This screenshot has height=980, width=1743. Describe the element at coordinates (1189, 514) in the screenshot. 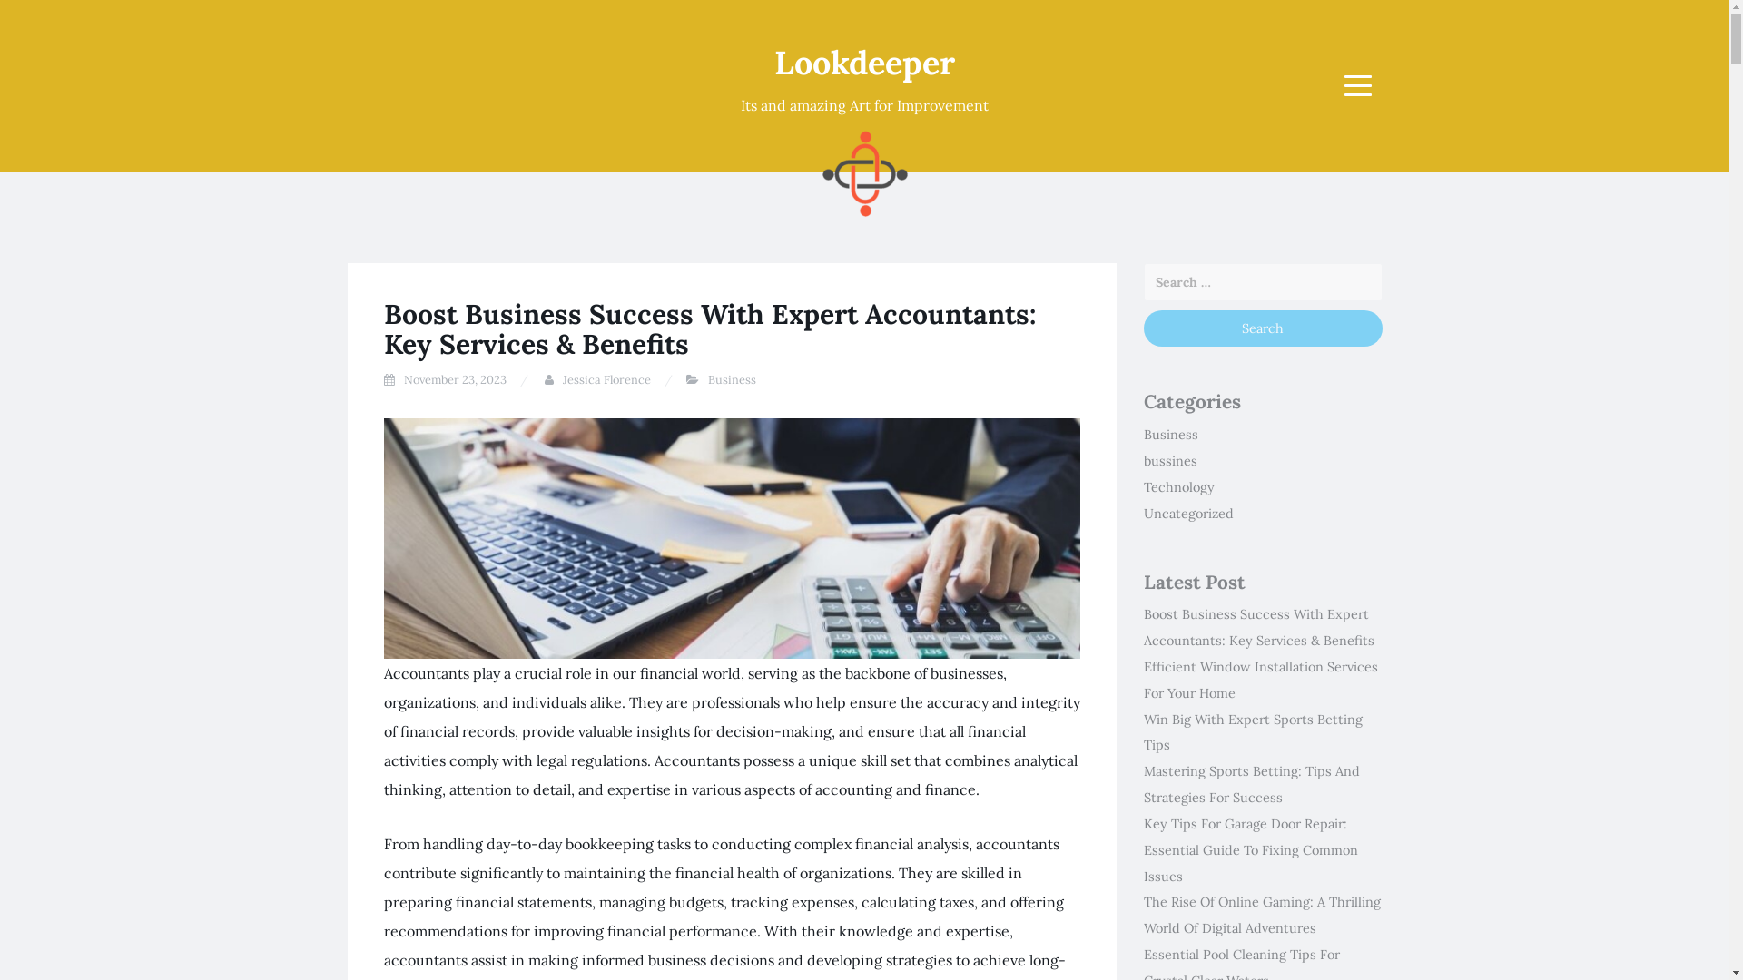

I see `Uncategorized` at that location.